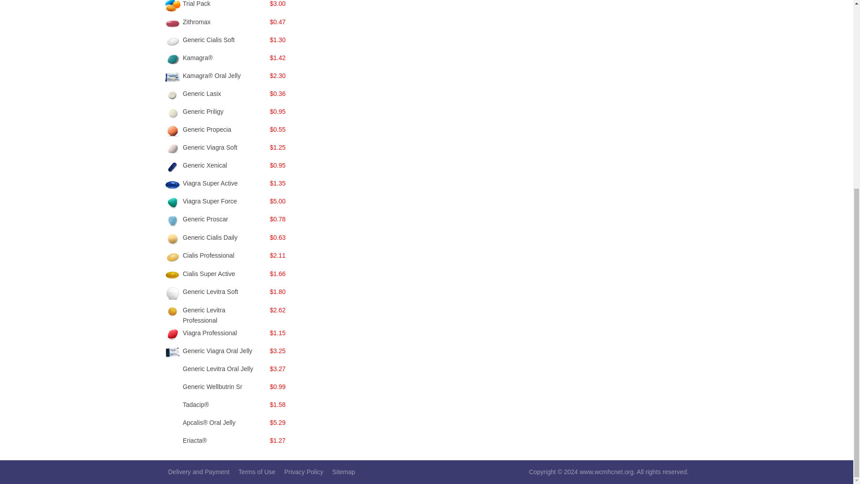 Image resolution: width=860 pixels, height=484 pixels. What do you see at coordinates (202, 93) in the screenshot?
I see `Generic Lasix` at bounding box center [202, 93].